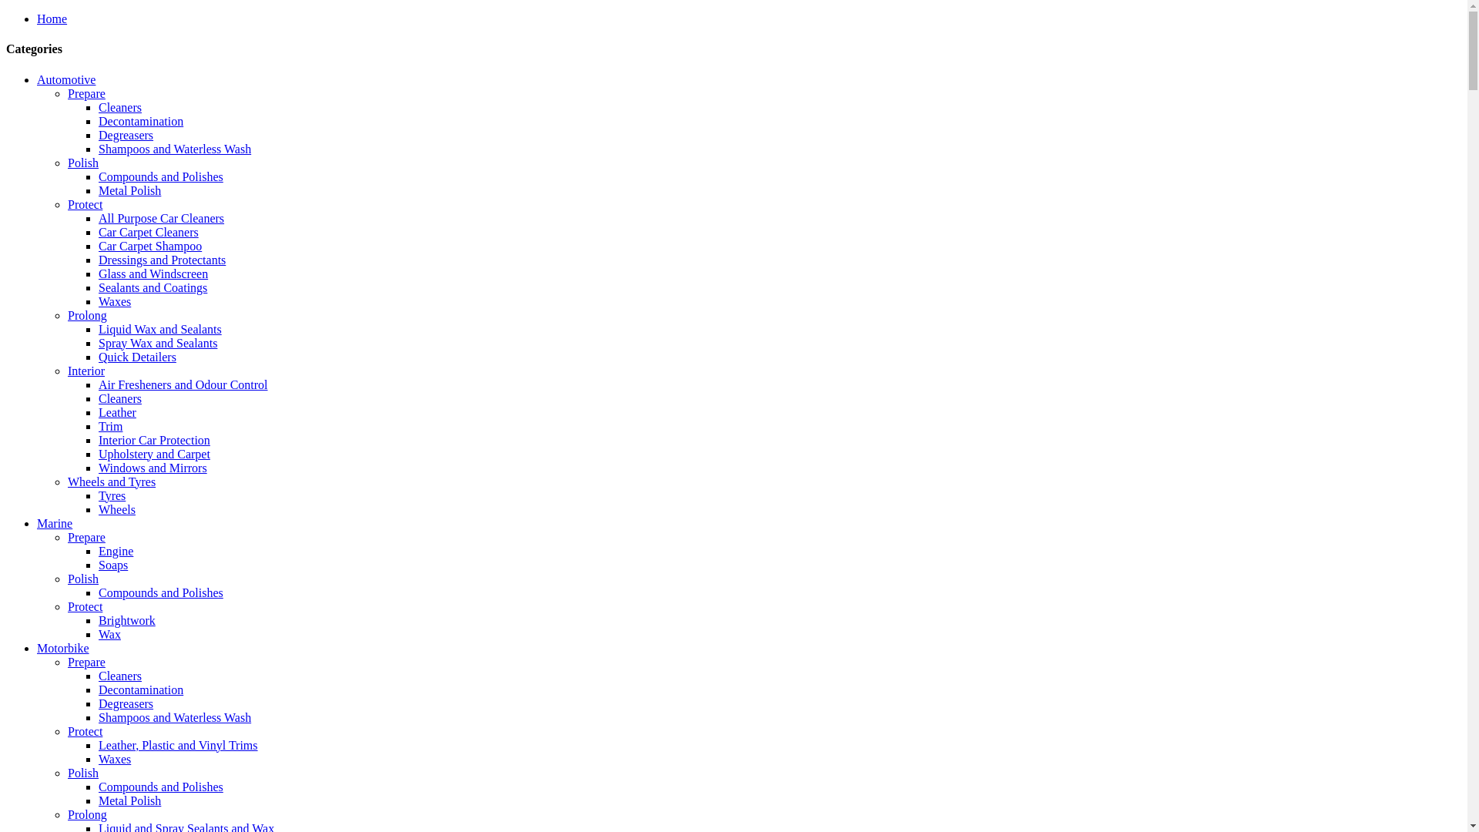 The width and height of the screenshot is (1479, 832). Describe the element at coordinates (150, 247) in the screenshot. I see `Car Carpet Shampoo` at that location.